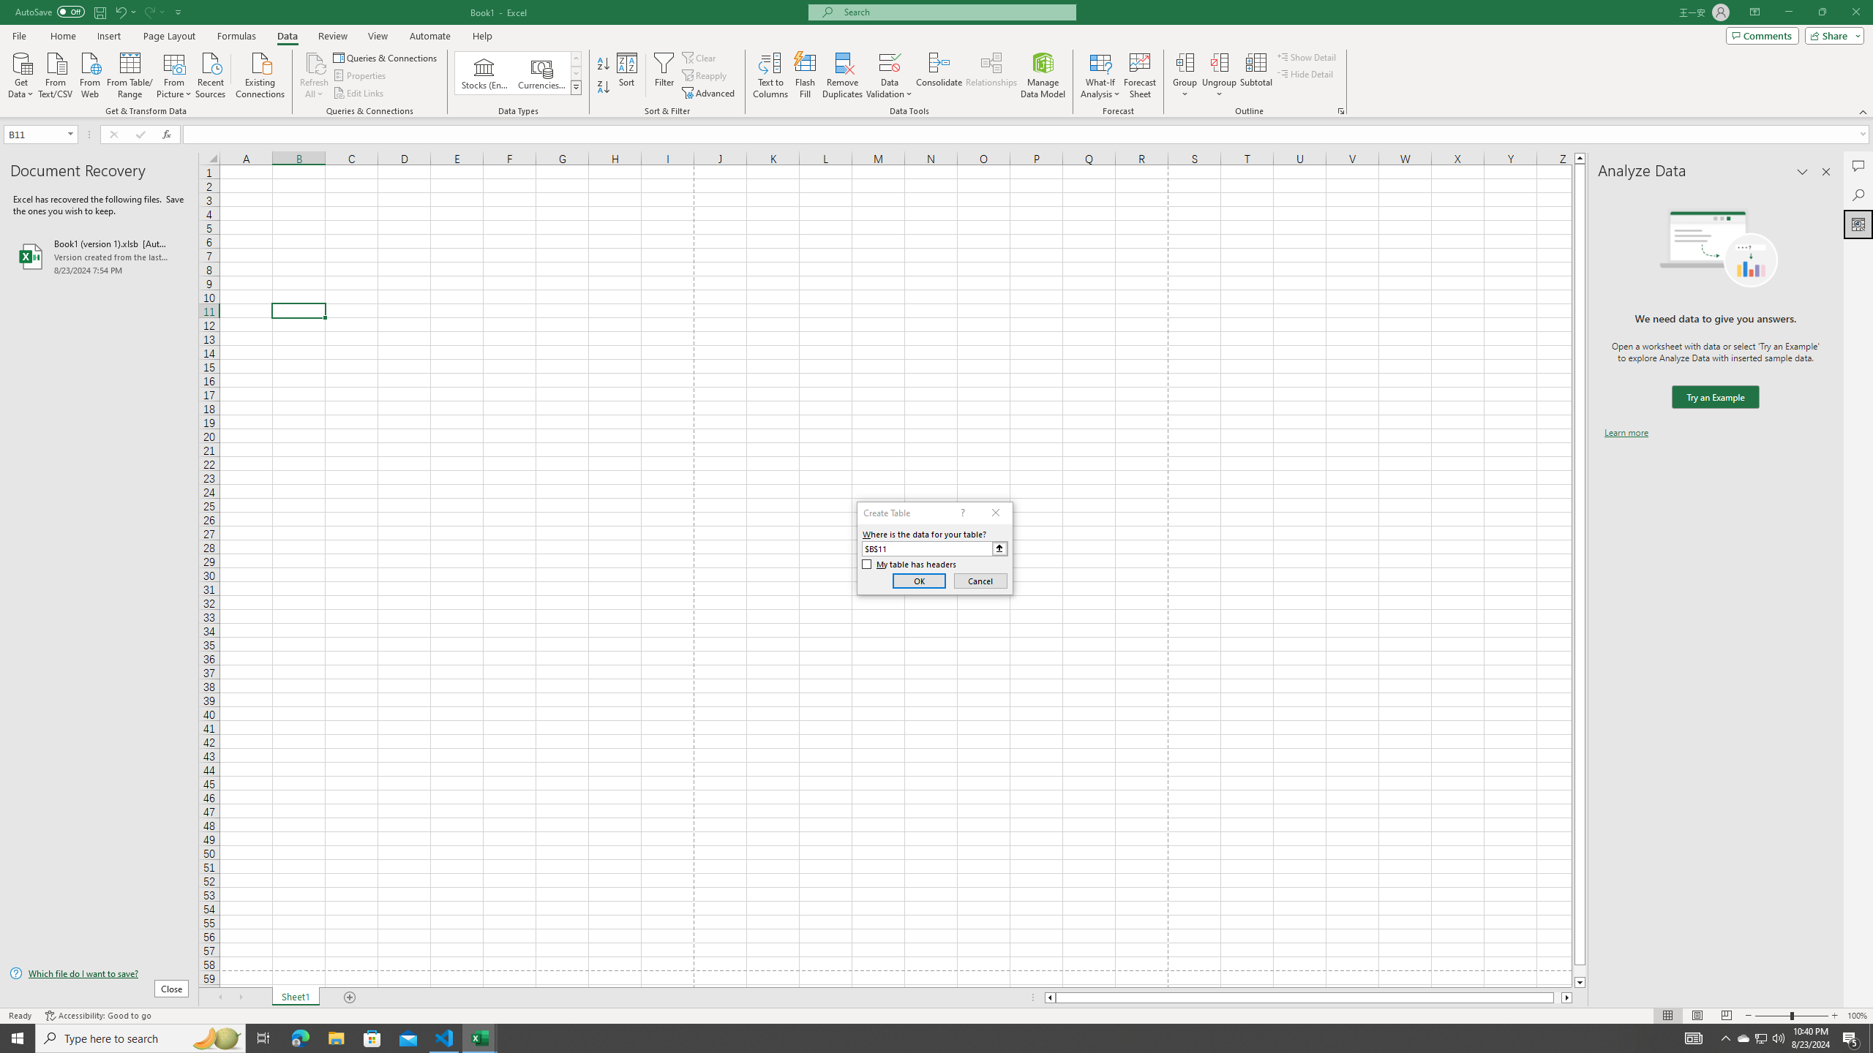 The height and width of the screenshot is (1053, 1873). What do you see at coordinates (70, 134) in the screenshot?
I see `Open` at bounding box center [70, 134].